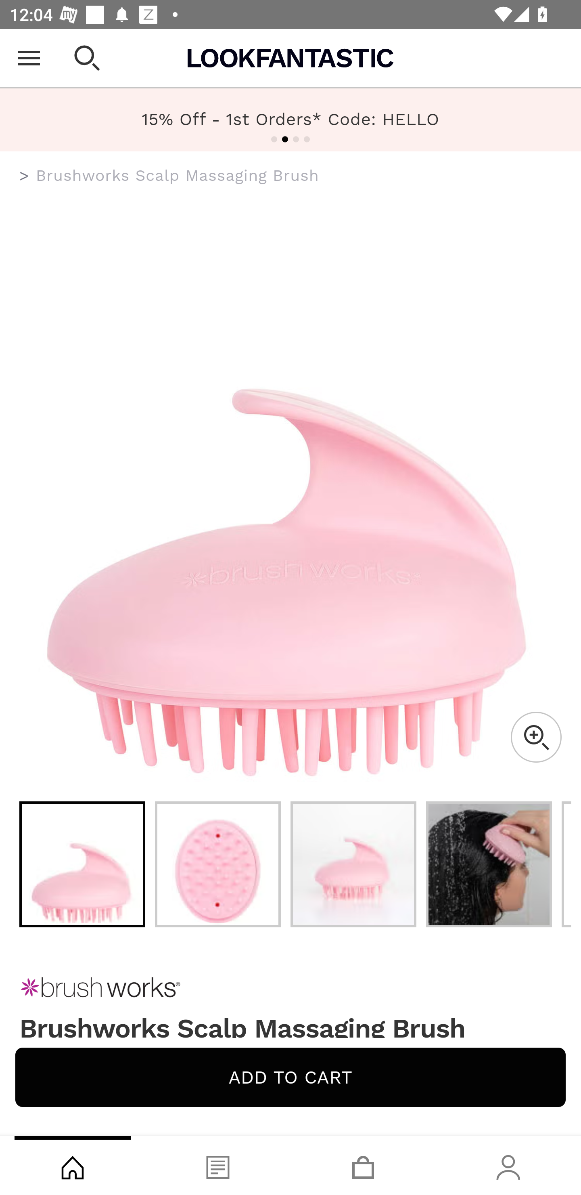 The image size is (581, 1195). Describe the element at coordinates (29, 58) in the screenshot. I see `Open Menu` at that location.